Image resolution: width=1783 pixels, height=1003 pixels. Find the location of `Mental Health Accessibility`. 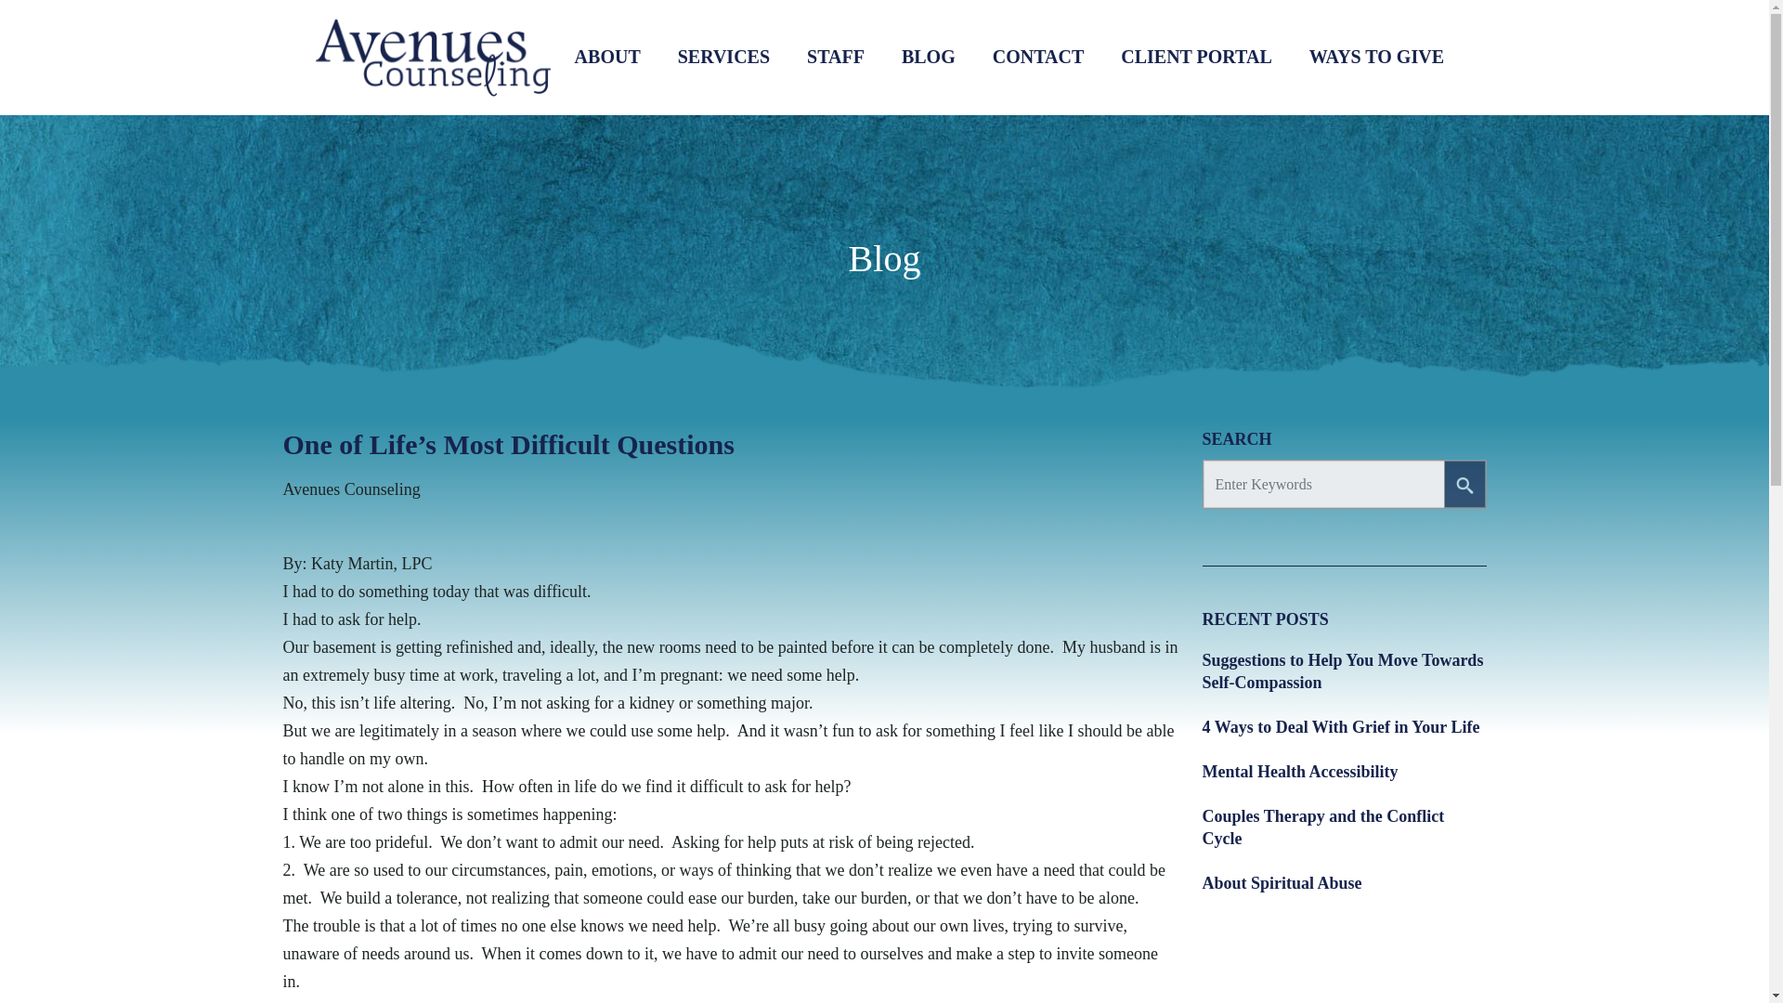

Mental Health Accessibility is located at coordinates (1300, 771).